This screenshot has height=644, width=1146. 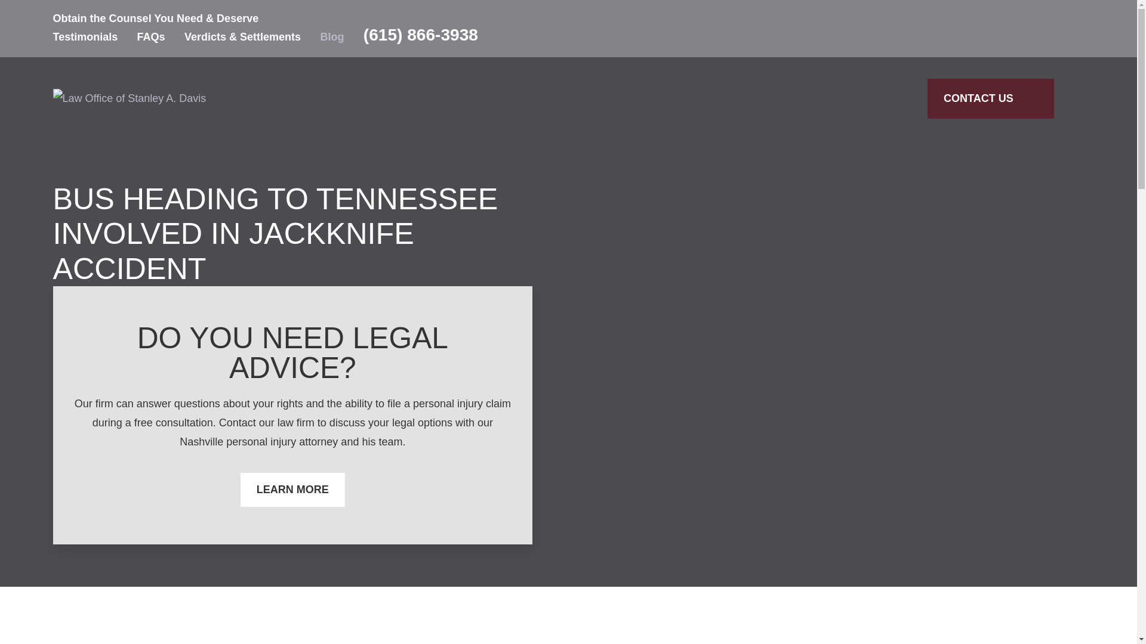 What do you see at coordinates (129, 98) in the screenshot?
I see `Home` at bounding box center [129, 98].